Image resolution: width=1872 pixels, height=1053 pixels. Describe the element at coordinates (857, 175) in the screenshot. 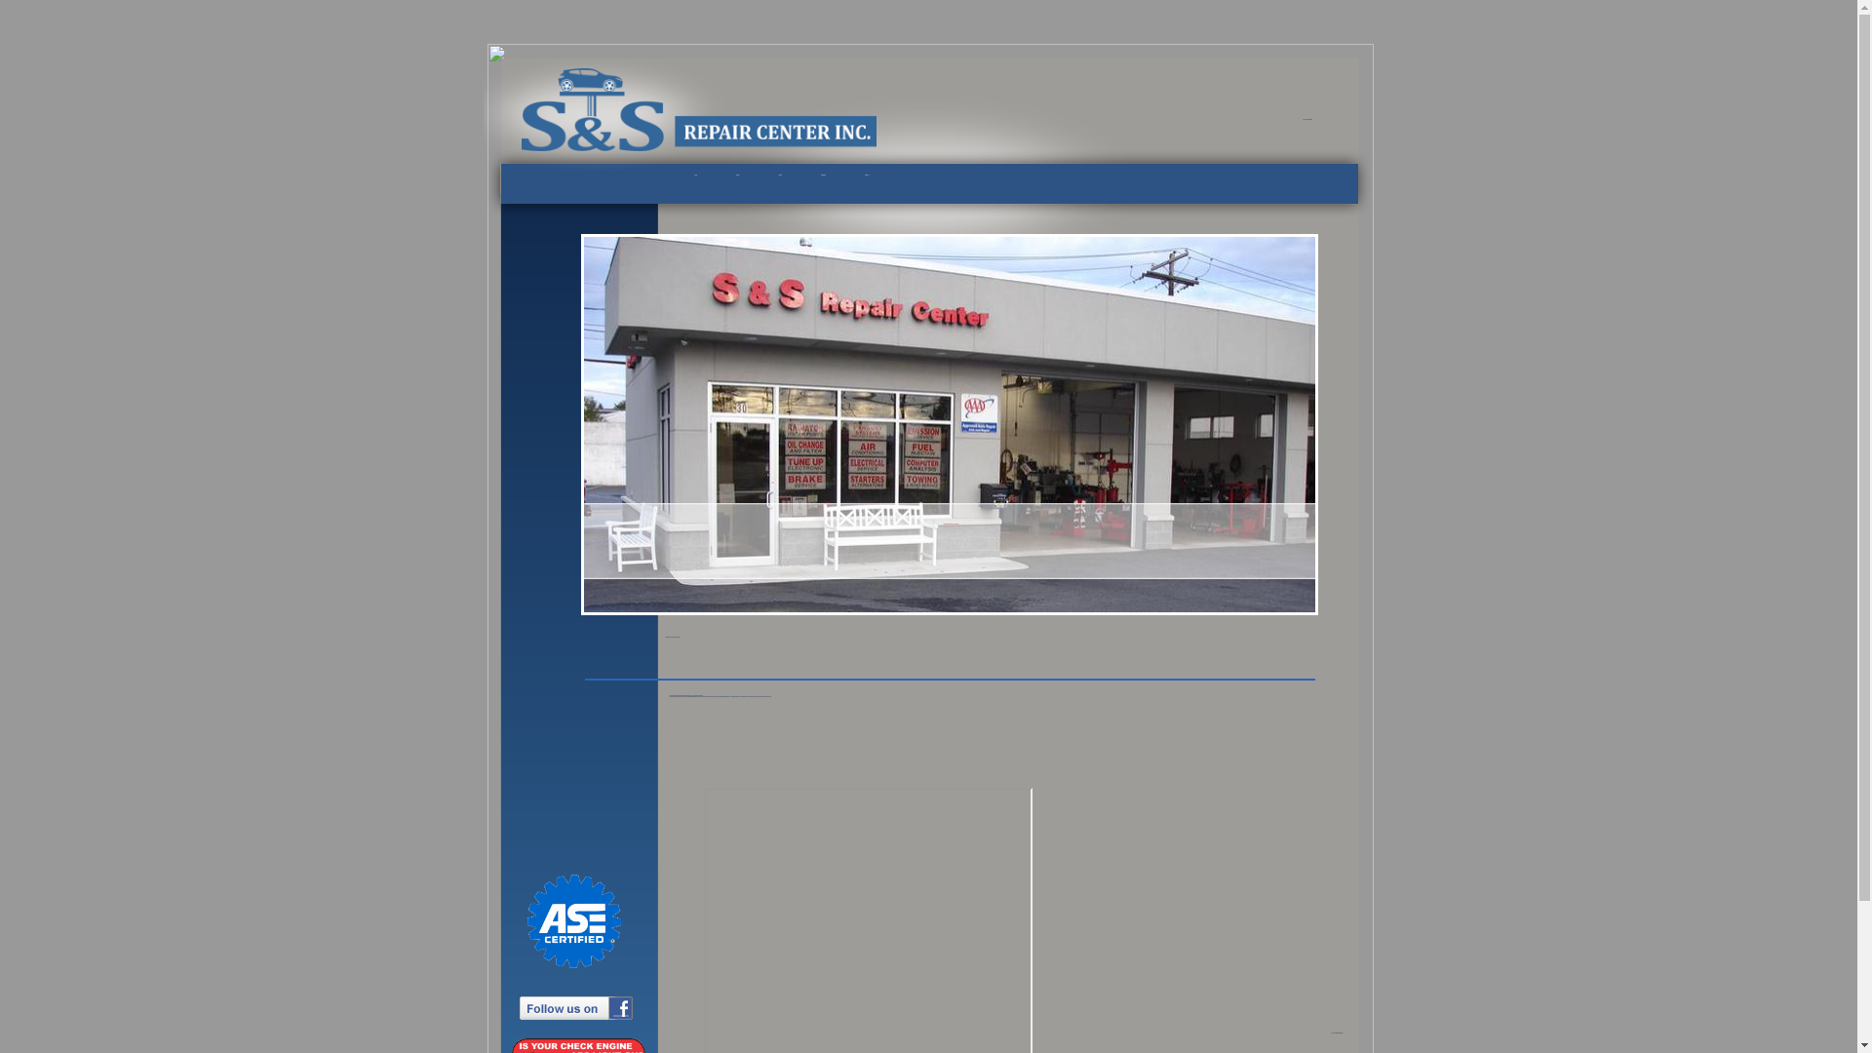

I see `Contact Us` at that location.